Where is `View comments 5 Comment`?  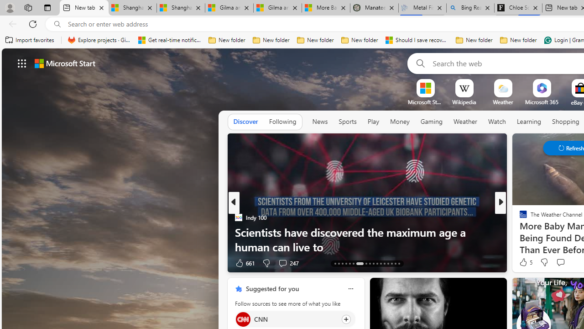
View comments 5 Comment is located at coordinates (566, 262).